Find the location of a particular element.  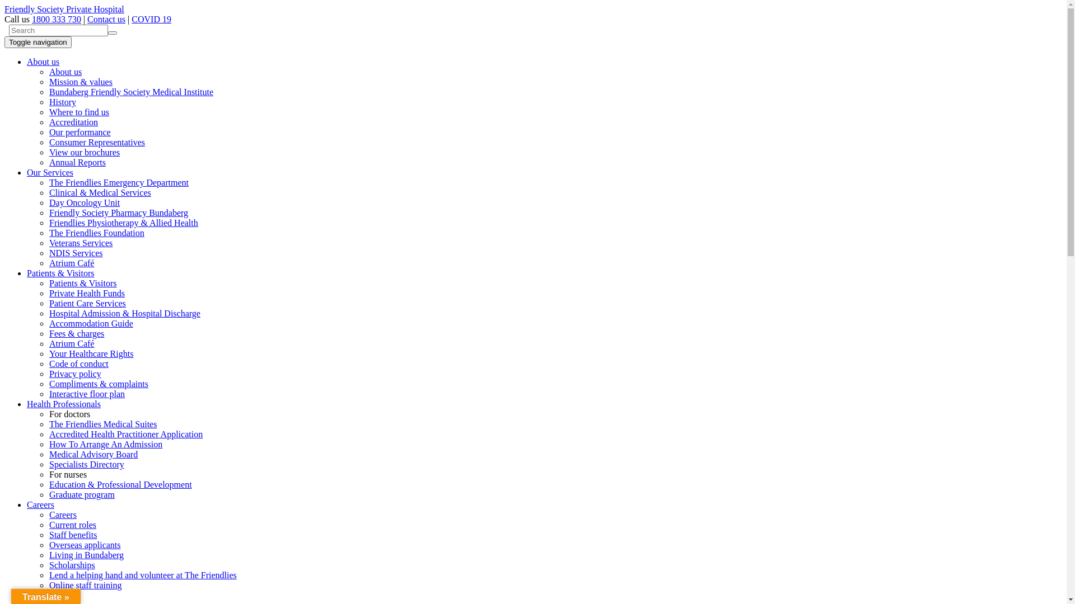

Annual Reports is located at coordinates (77, 162).